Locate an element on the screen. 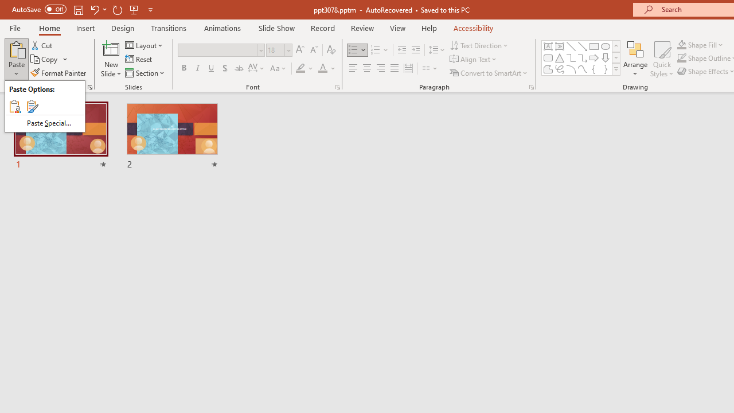 This screenshot has height=413, width=734. Open is located at coordinates (288, 50).